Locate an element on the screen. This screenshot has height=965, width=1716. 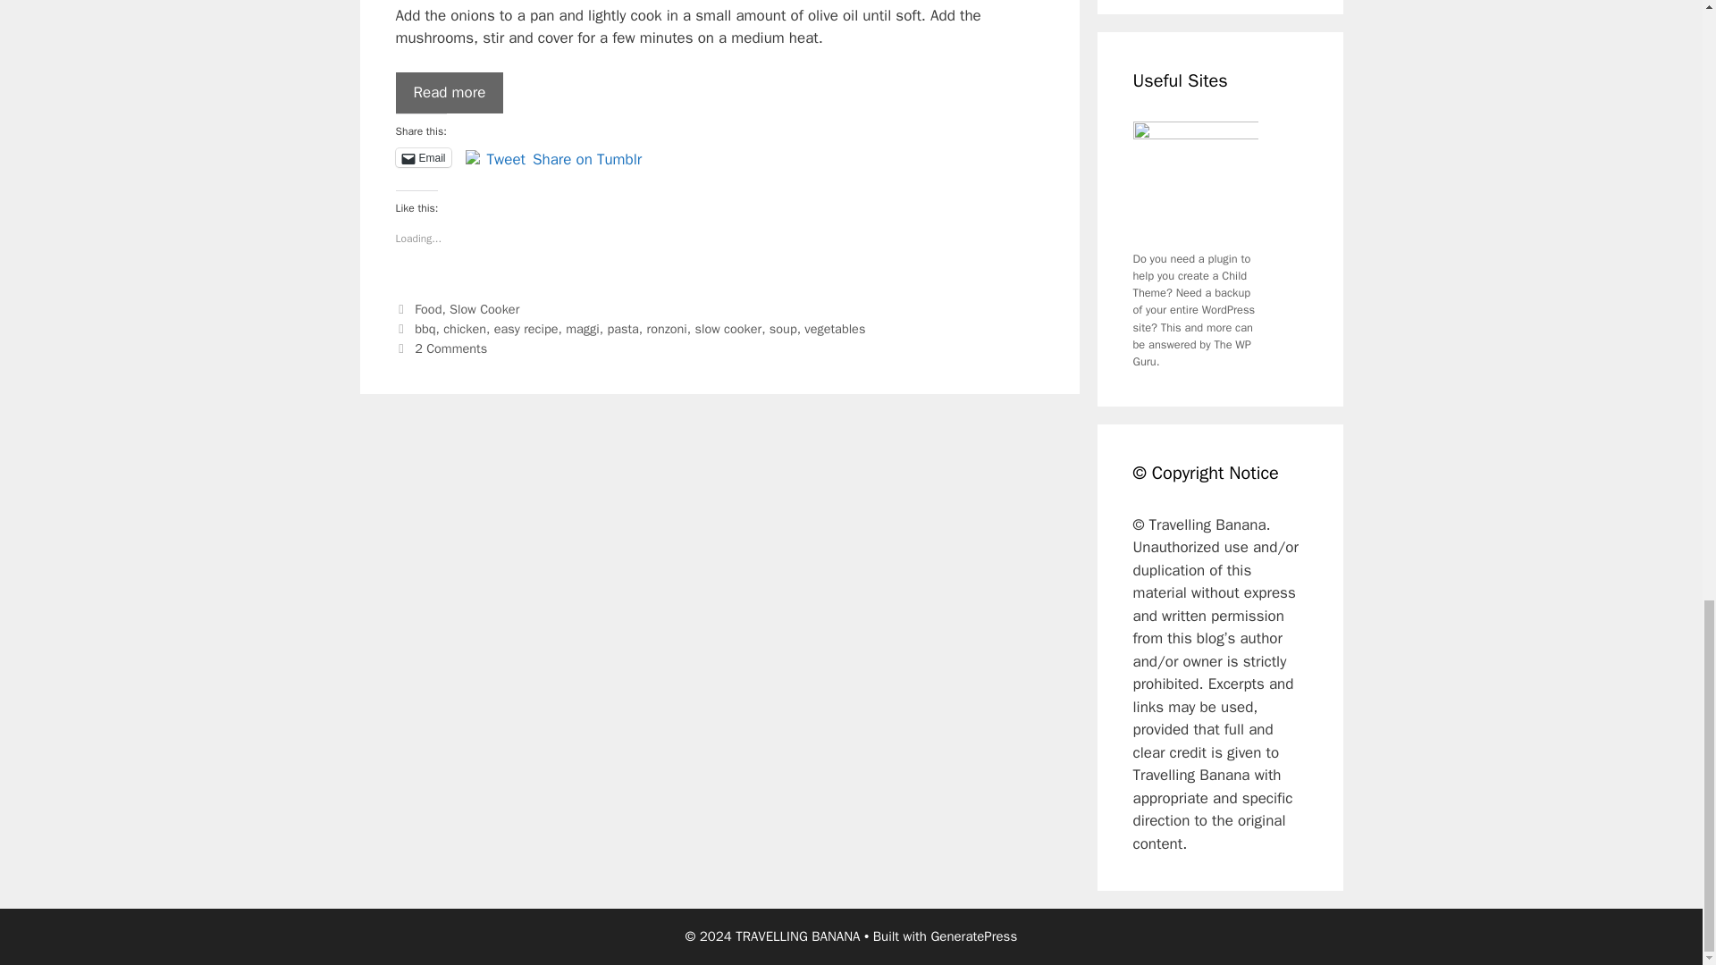
slow cooker is located at coordinates (728, 328).